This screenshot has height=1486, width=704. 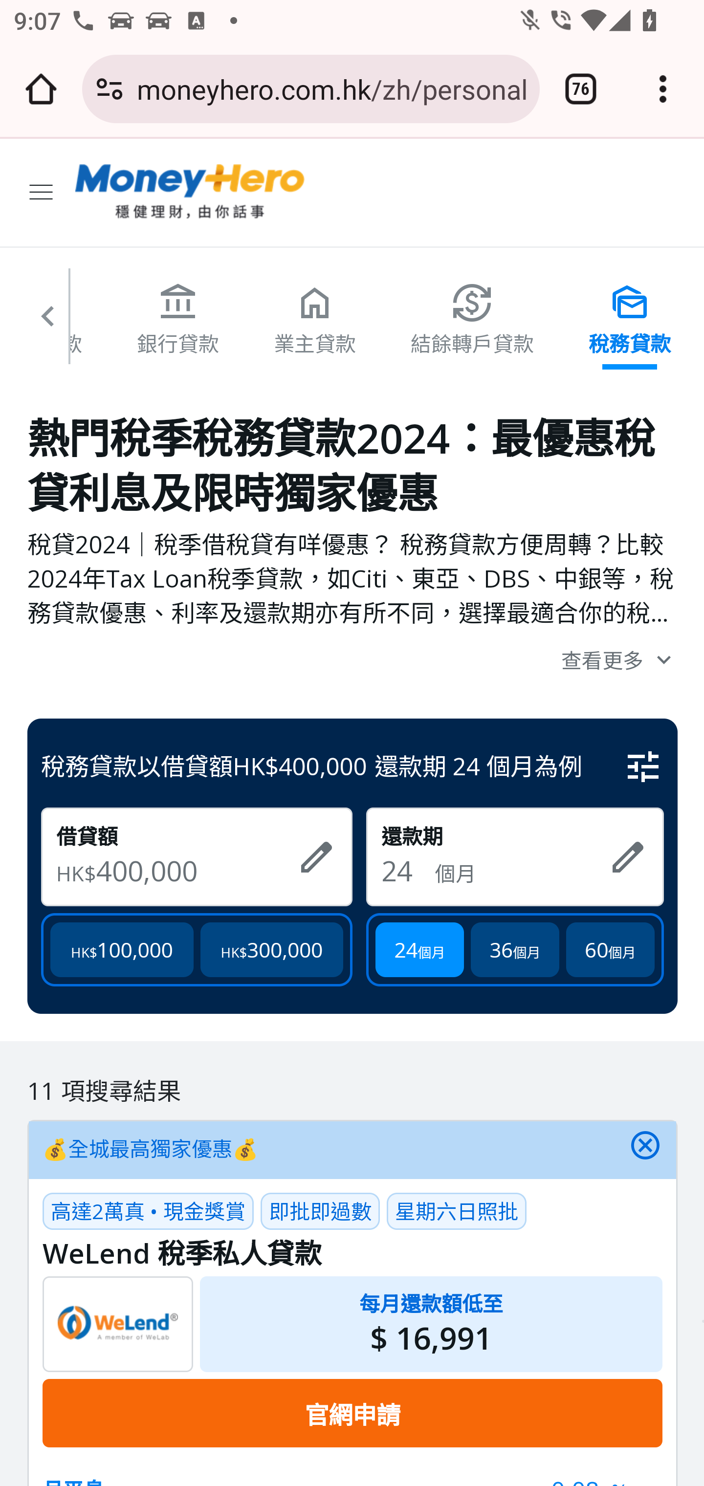 What do you see at coordinates (177, 319) in the screenshot?
I see `account_balance 銀行貸款` at bounding box center [177, 319].